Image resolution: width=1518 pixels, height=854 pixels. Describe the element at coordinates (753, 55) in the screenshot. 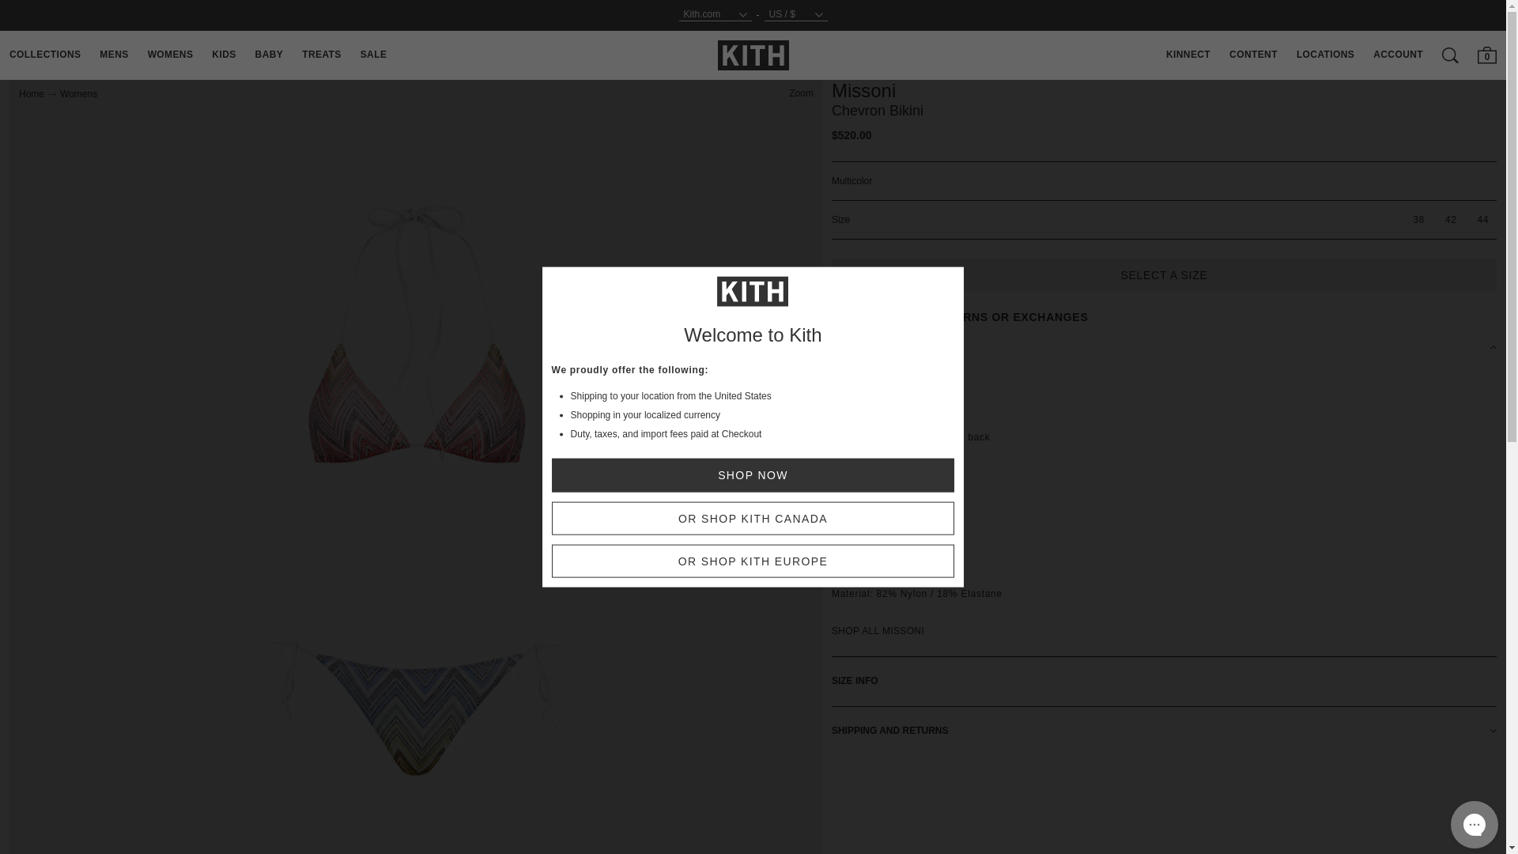

I see `KITH LOGO` at that location.